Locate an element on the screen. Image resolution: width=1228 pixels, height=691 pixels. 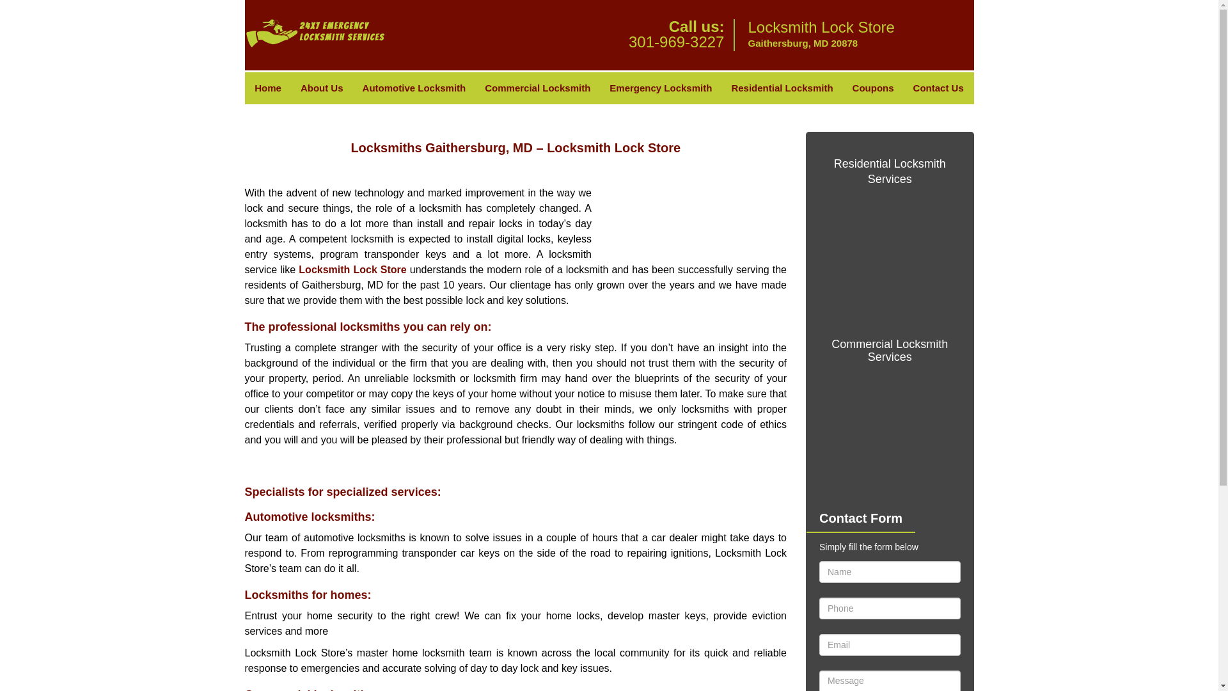
Email Field required is located at coordinates (889, 645).